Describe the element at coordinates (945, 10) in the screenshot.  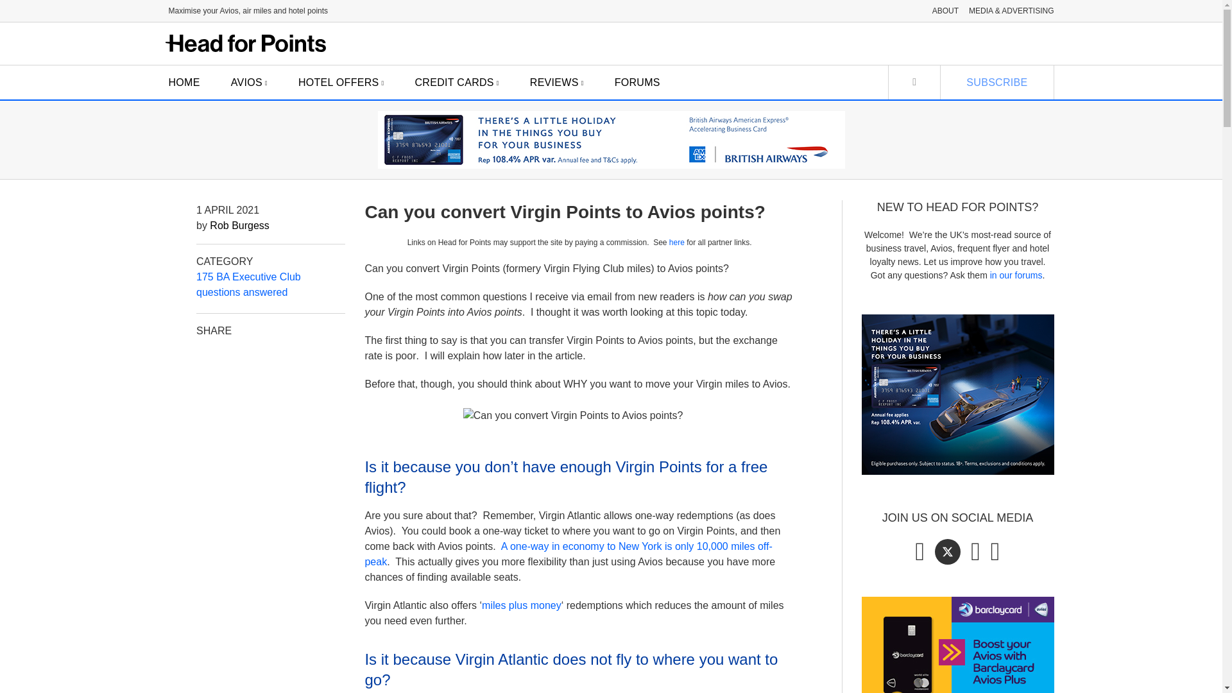
I see `ABOUT` at that location.